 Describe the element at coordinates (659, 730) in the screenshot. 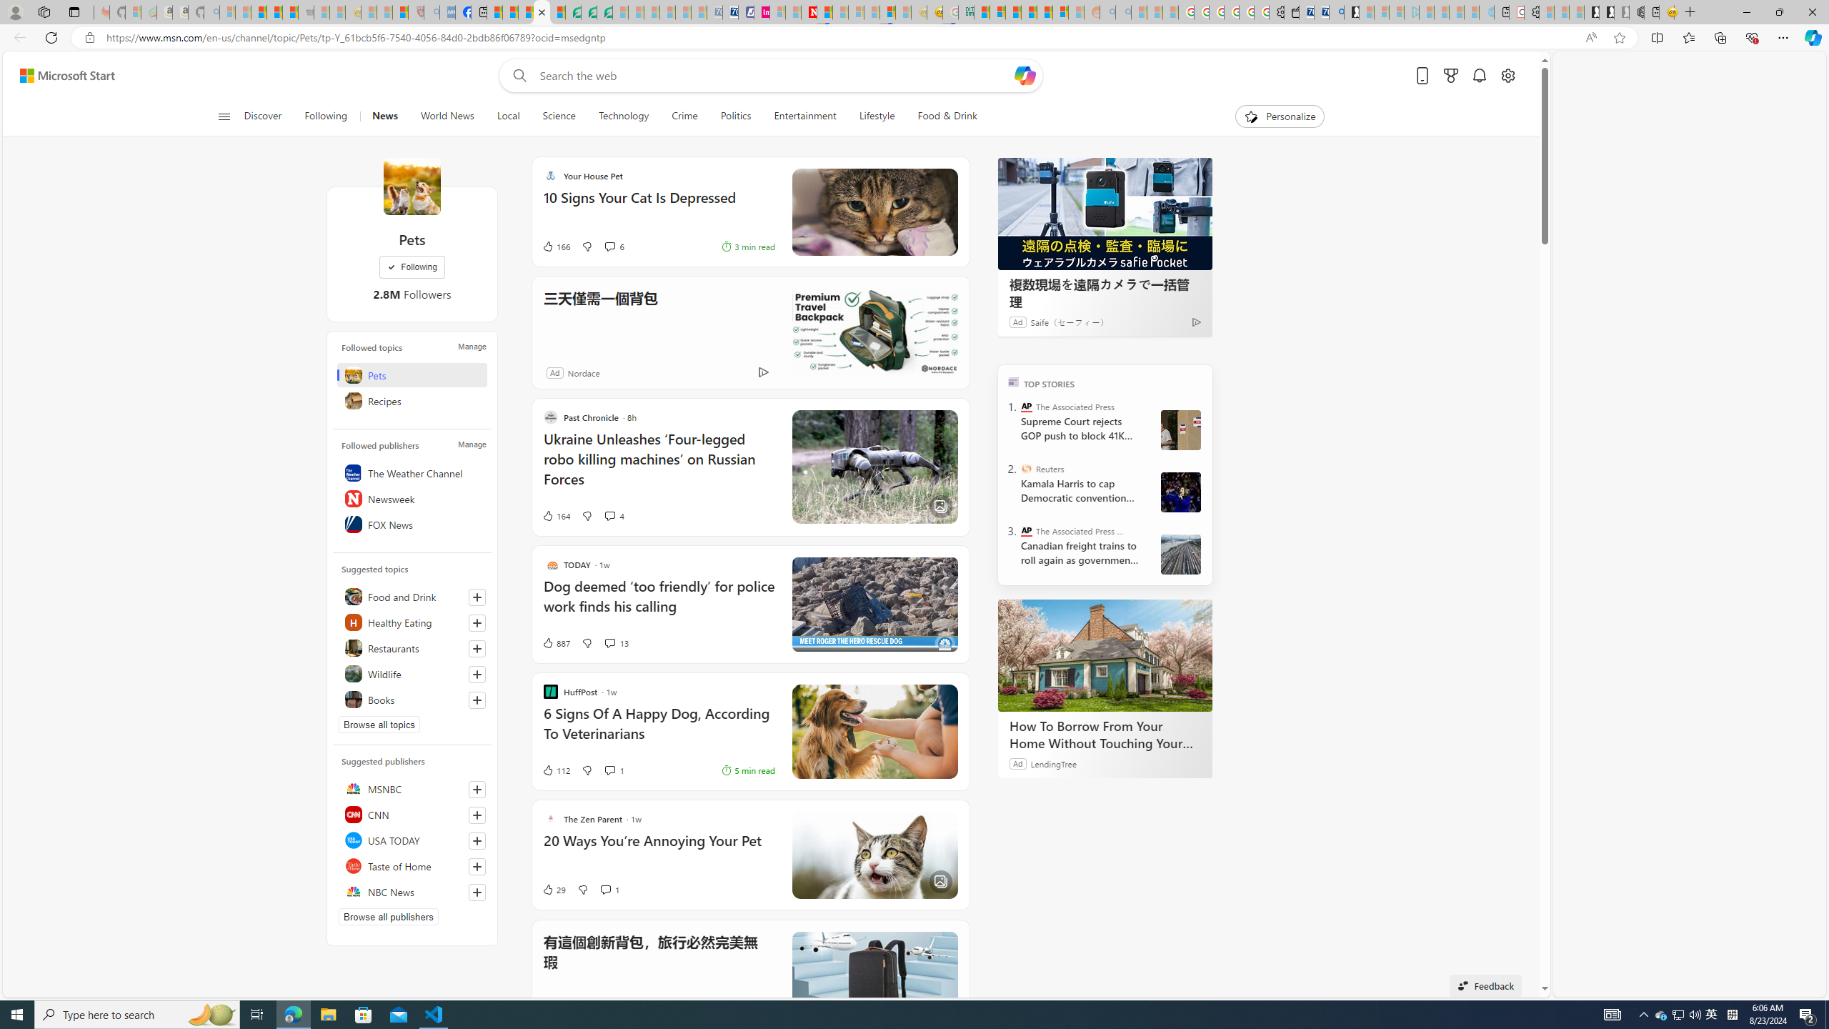

I see `6 Signs Of A Happy Dog, According To Veterinarians` at that location.